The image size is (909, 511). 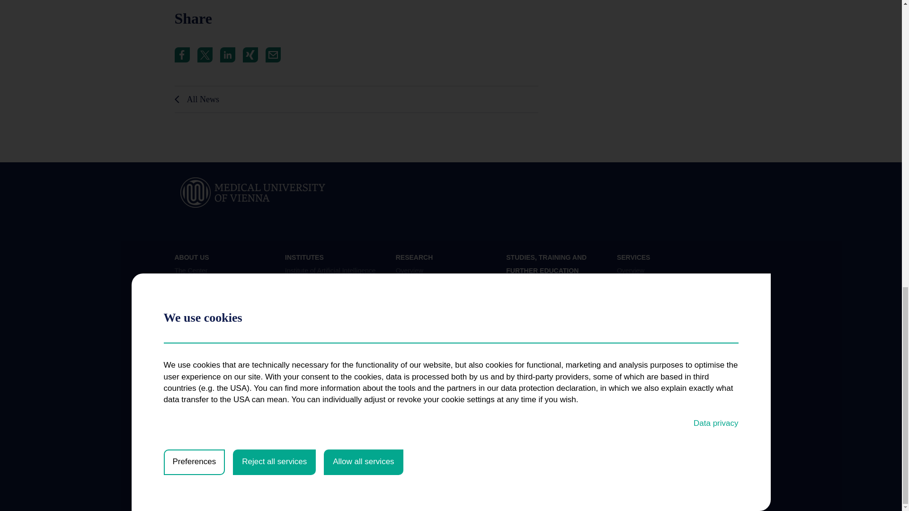 What do you see at coordinates (190, 270) in the screenshot?
I see `The Center` at bounding box center [190, 270].